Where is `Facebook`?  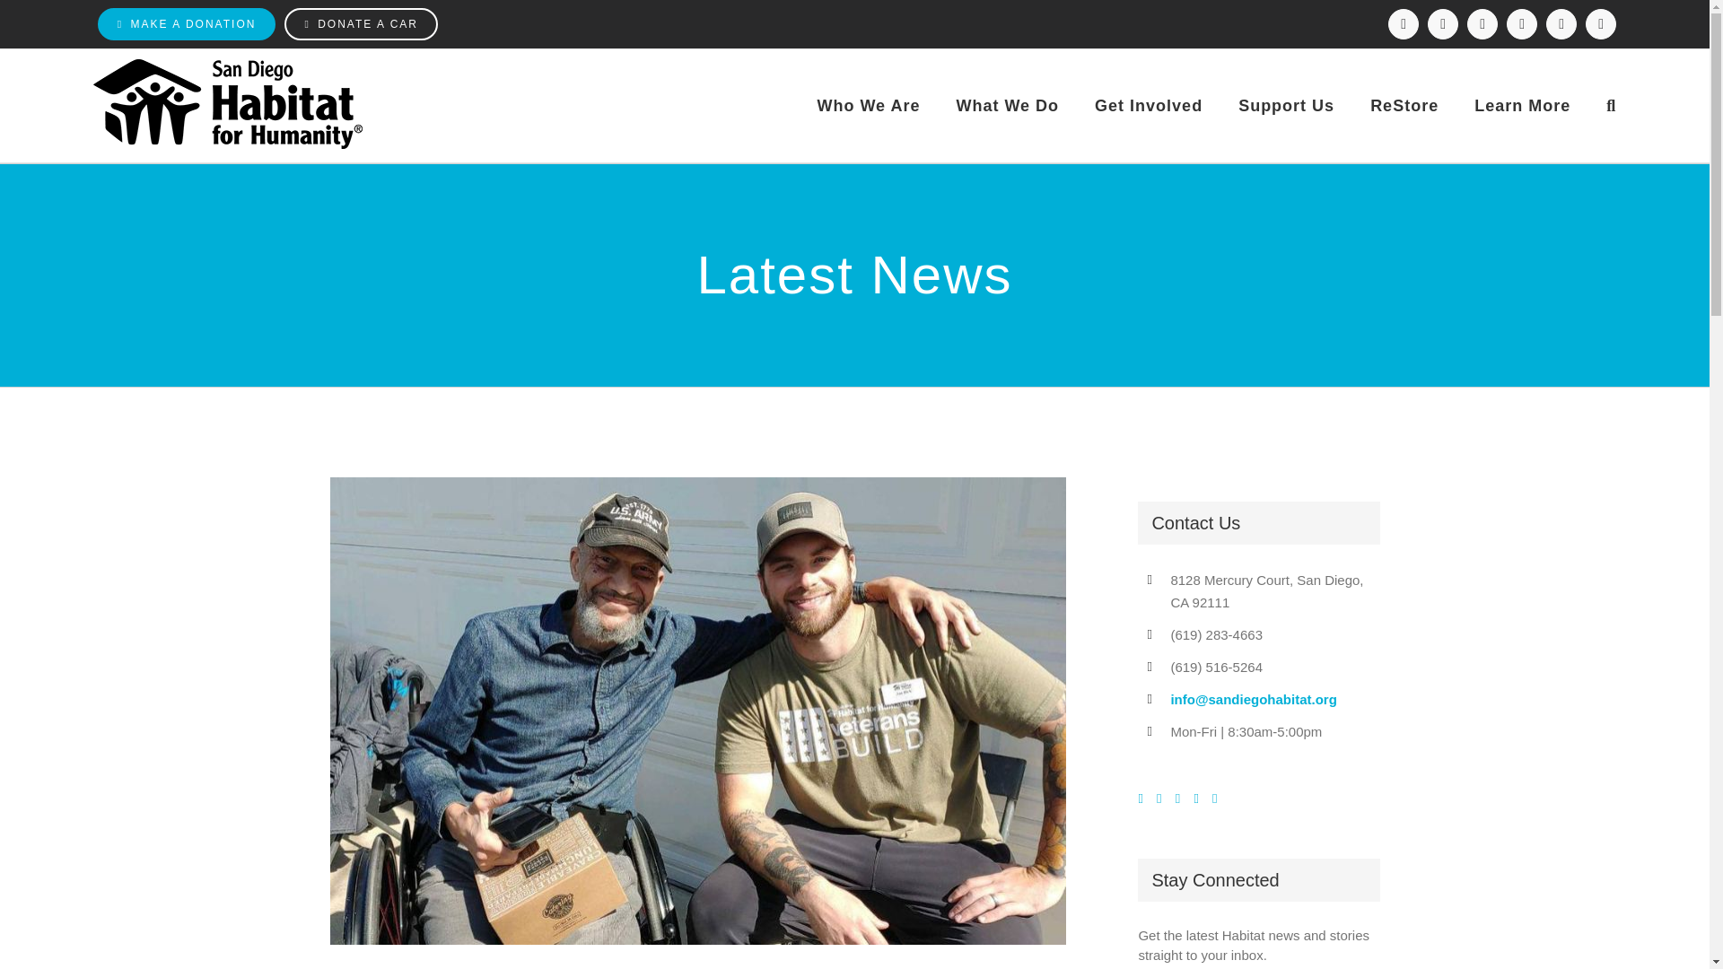 Facebook is located at coordinates (1404, 23).